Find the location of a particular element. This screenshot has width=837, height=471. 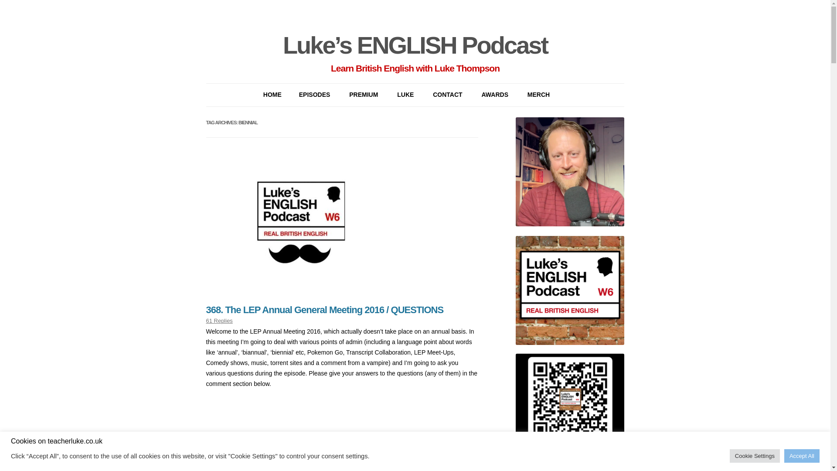

WHO IS LUKE? is located at coordinates (440, 115).